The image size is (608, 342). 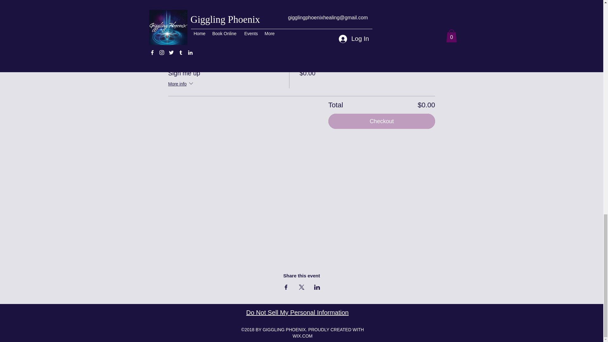 I want to click on Do Not Sell My Personal Information, so click(x=297, y=313).